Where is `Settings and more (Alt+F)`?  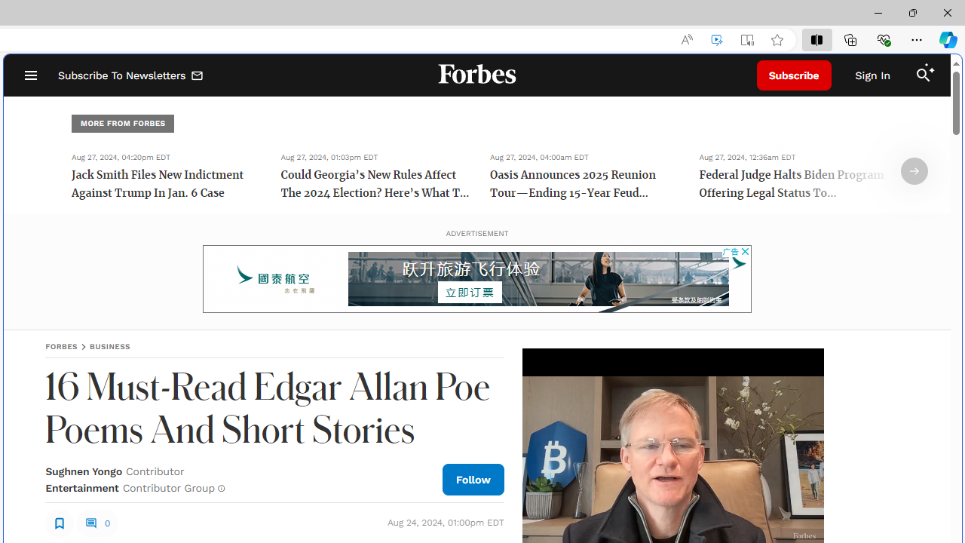
Settings and more (Alt+F) is located at coordinates (917, 39).